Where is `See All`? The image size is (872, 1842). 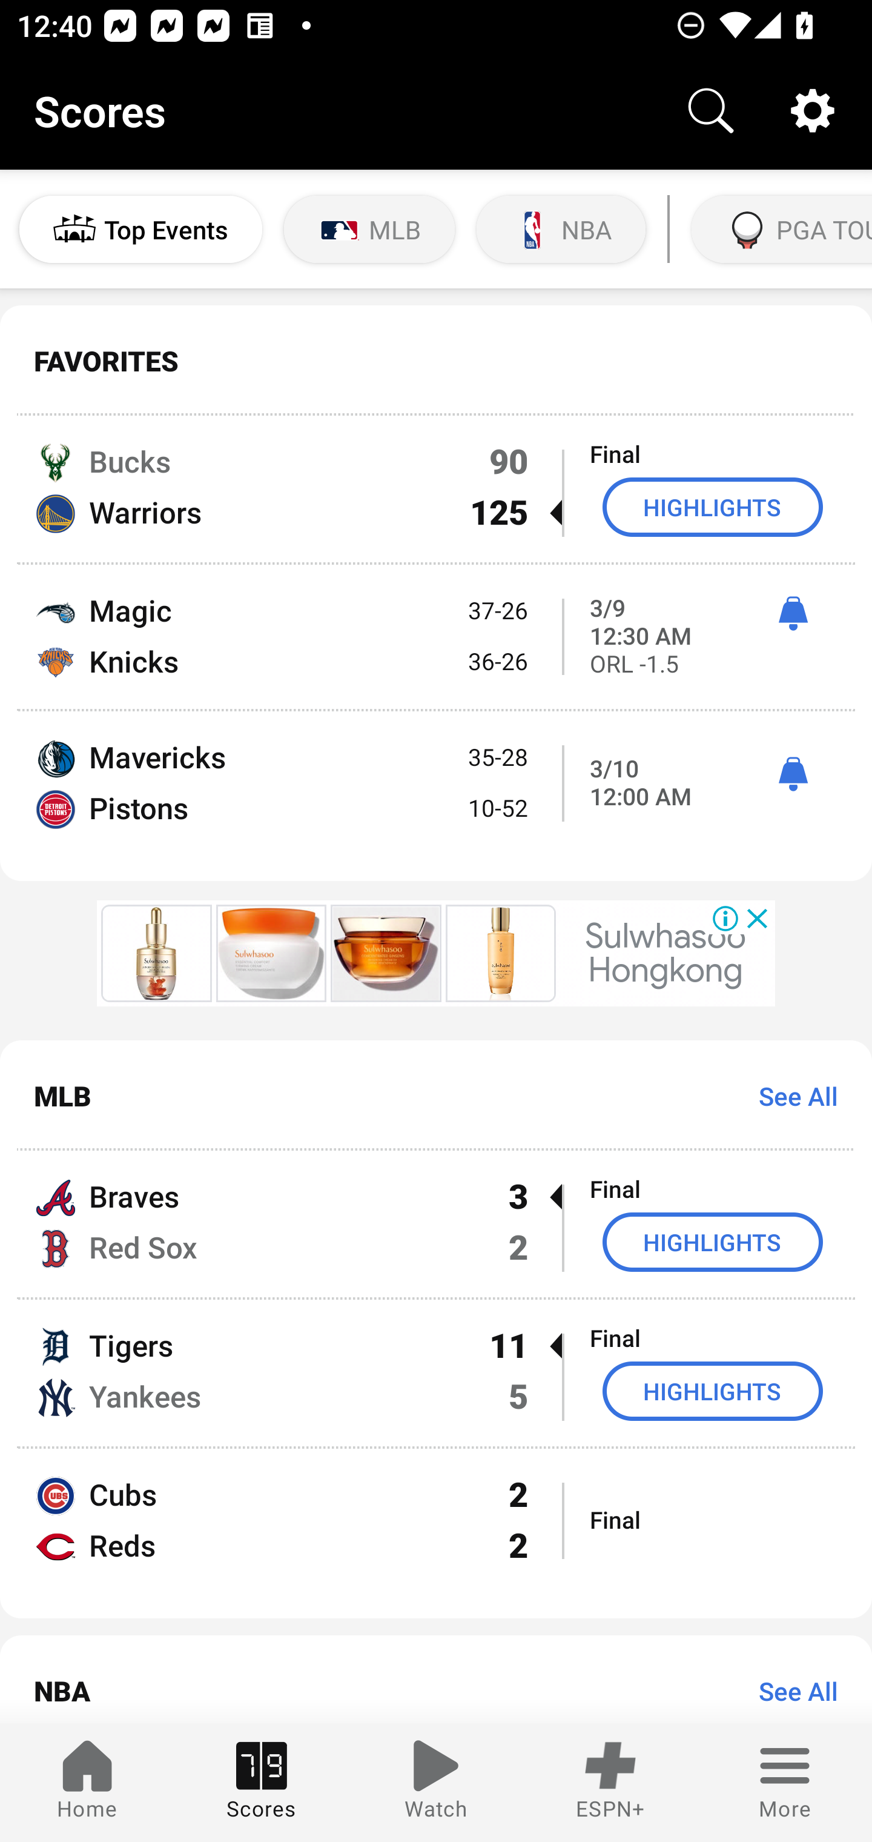 See All is located at coordinates (790, 1691).